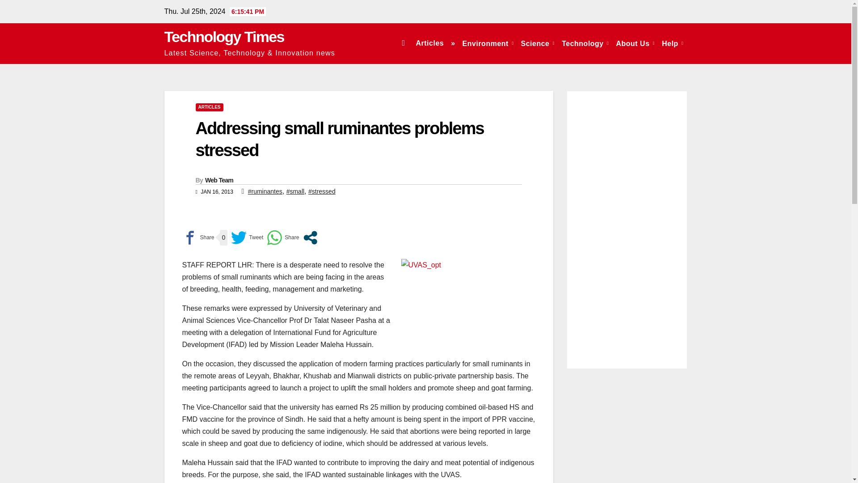 The image size is (858, 483). What do you see at coordinates (224, 37) in the screenshot?
I see `Technology Times` at bounding box center [224, 37].